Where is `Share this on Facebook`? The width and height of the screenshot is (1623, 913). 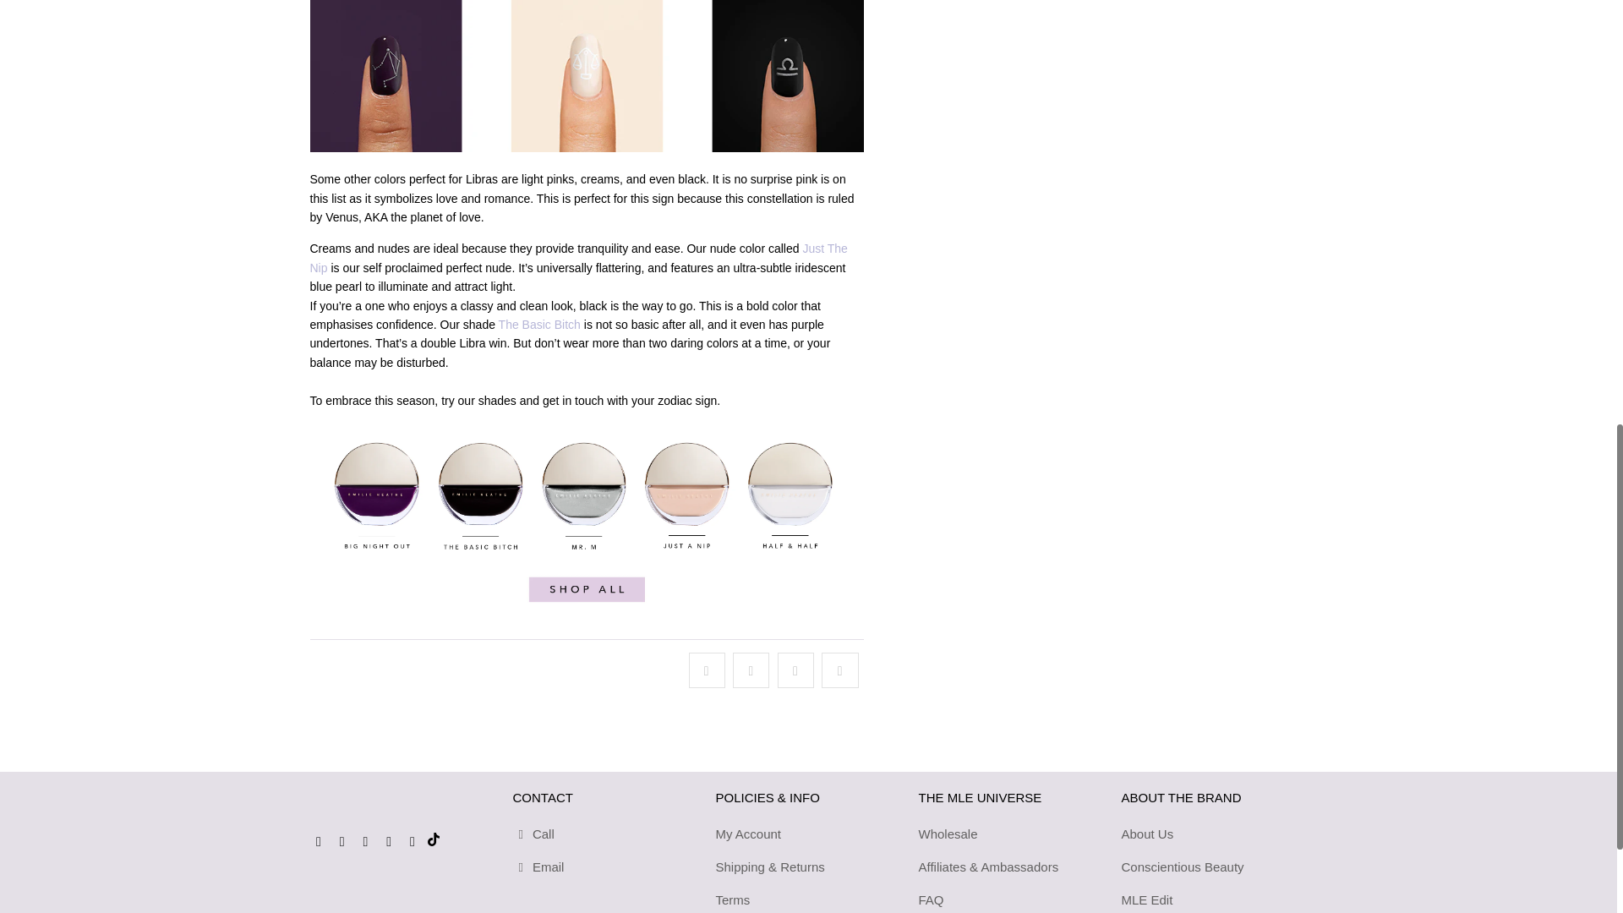
Share this on Facebook is located at coordinates (751, 670).